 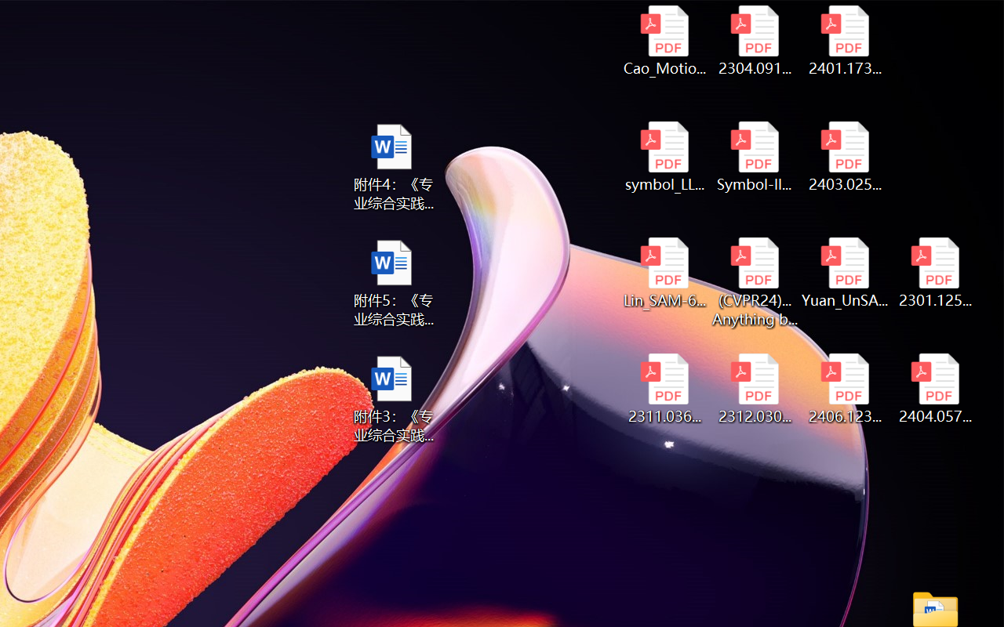 What do you see at coordinates (755, 282) in the screenshot?
I see `(CVPR24)Matching Anything by Segmenting Anything.pdf` at bounding box center [755, 282].